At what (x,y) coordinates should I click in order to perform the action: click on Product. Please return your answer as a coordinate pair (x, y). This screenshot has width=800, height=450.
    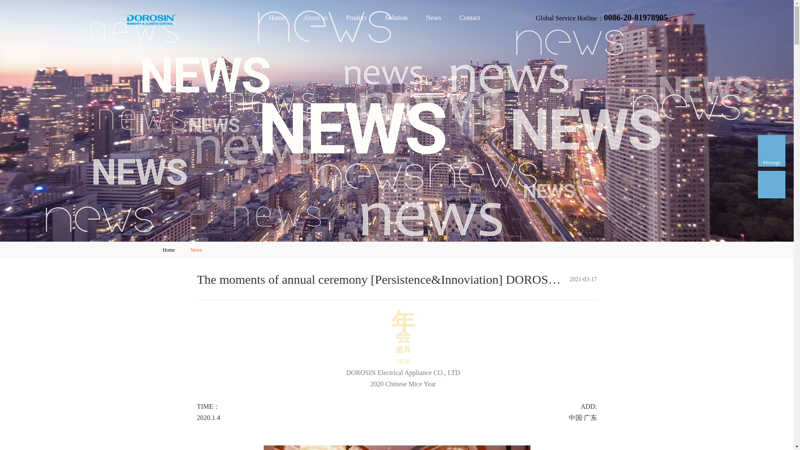
    Looking at the image, I should click on (356, 17).